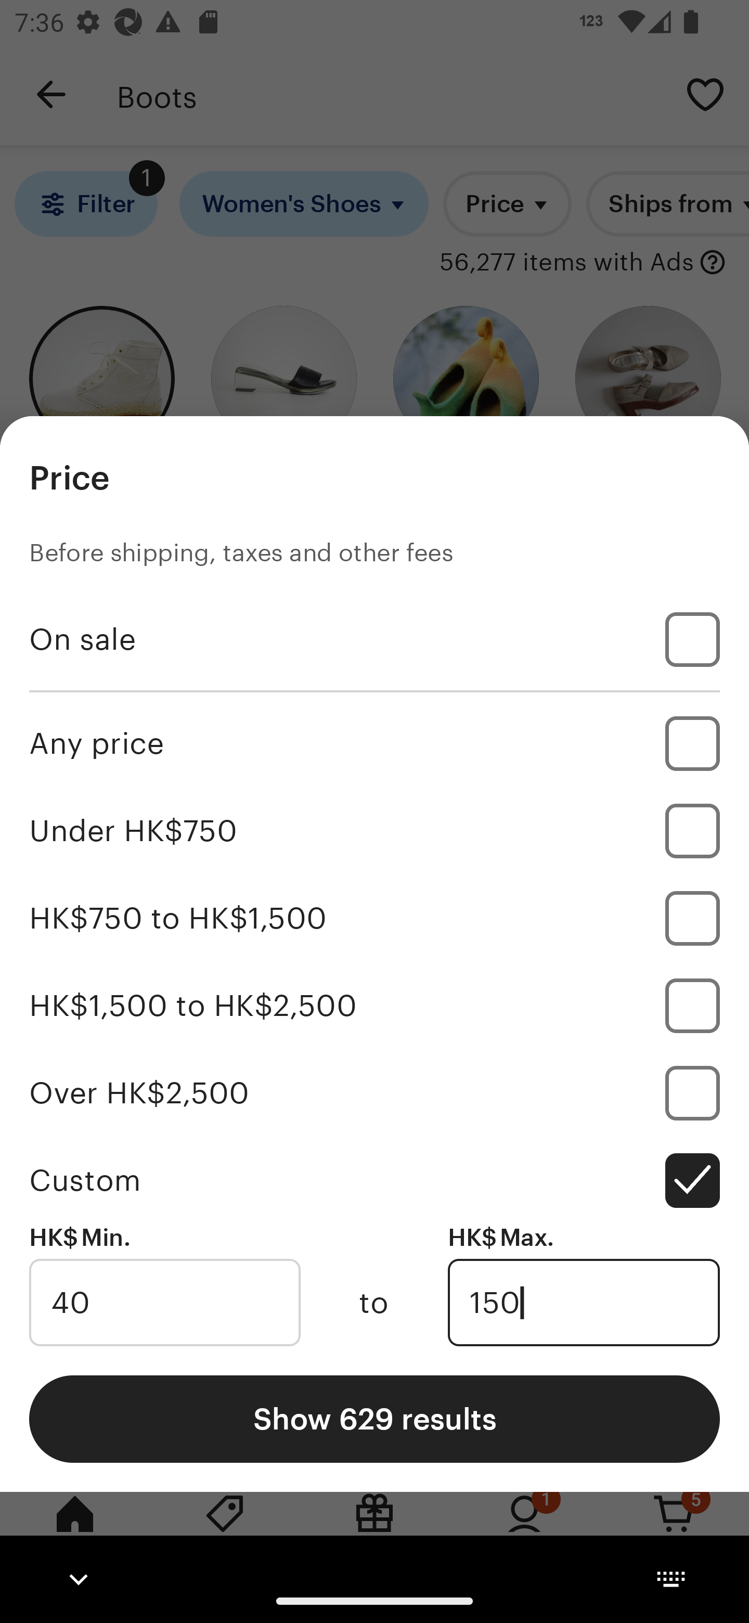  Describe the element at coordinates (374, 1092) in the screenshot. I see `Over HK$2,500` at that location.